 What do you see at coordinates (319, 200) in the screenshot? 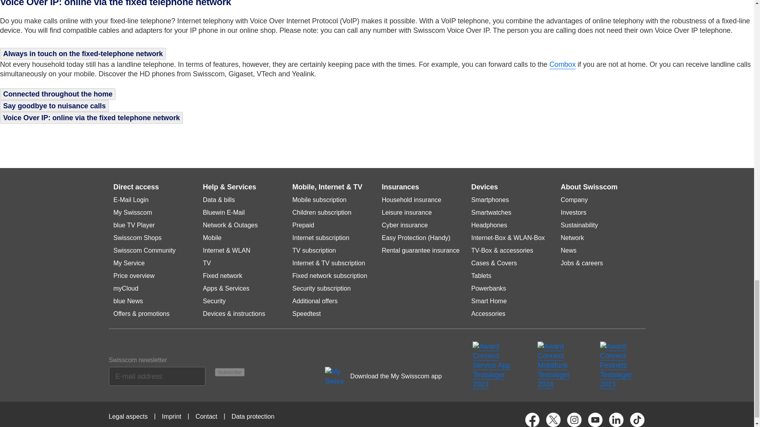
I see `Mobile subscription` at bounding box center [319, 200].